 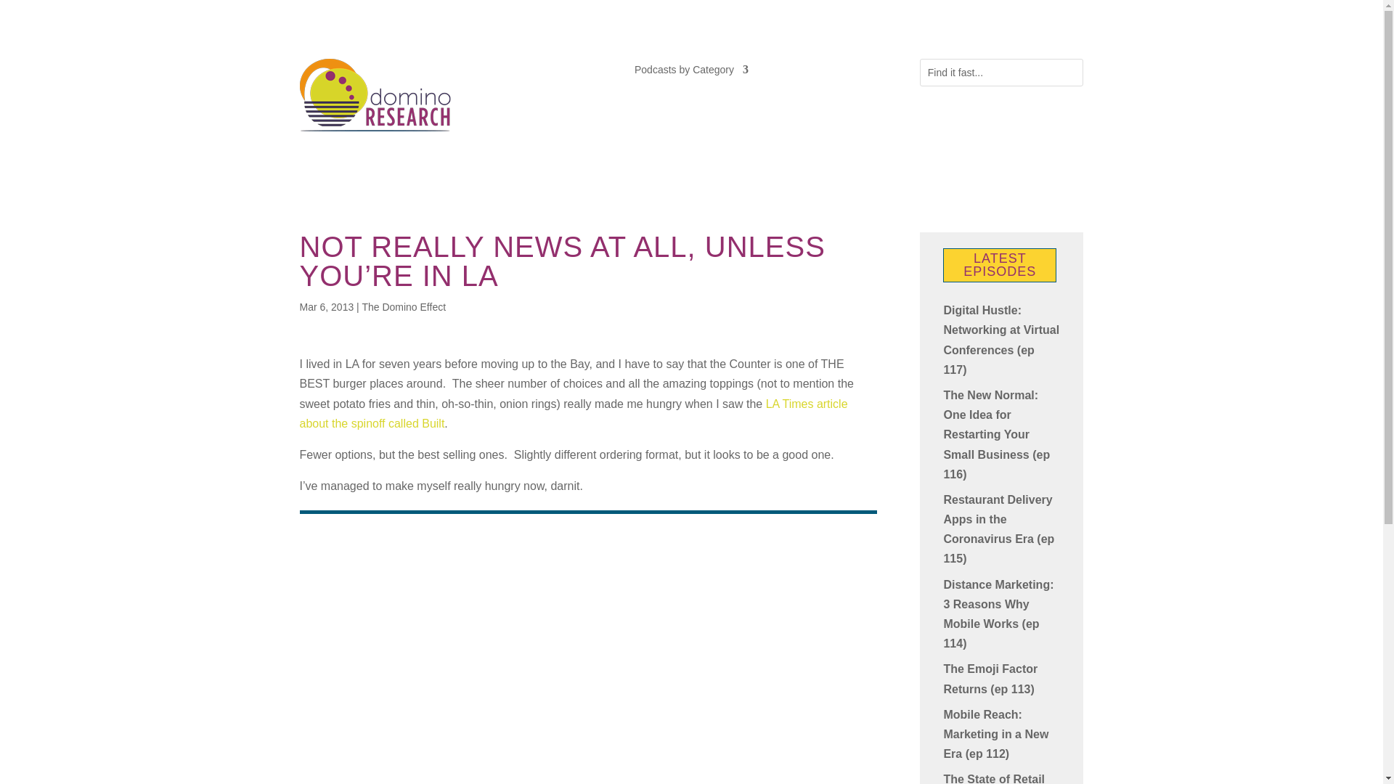 What do you see at coordinates (23, 13) in the screenshot?
I see `Search` at bounding box center [23, 13].